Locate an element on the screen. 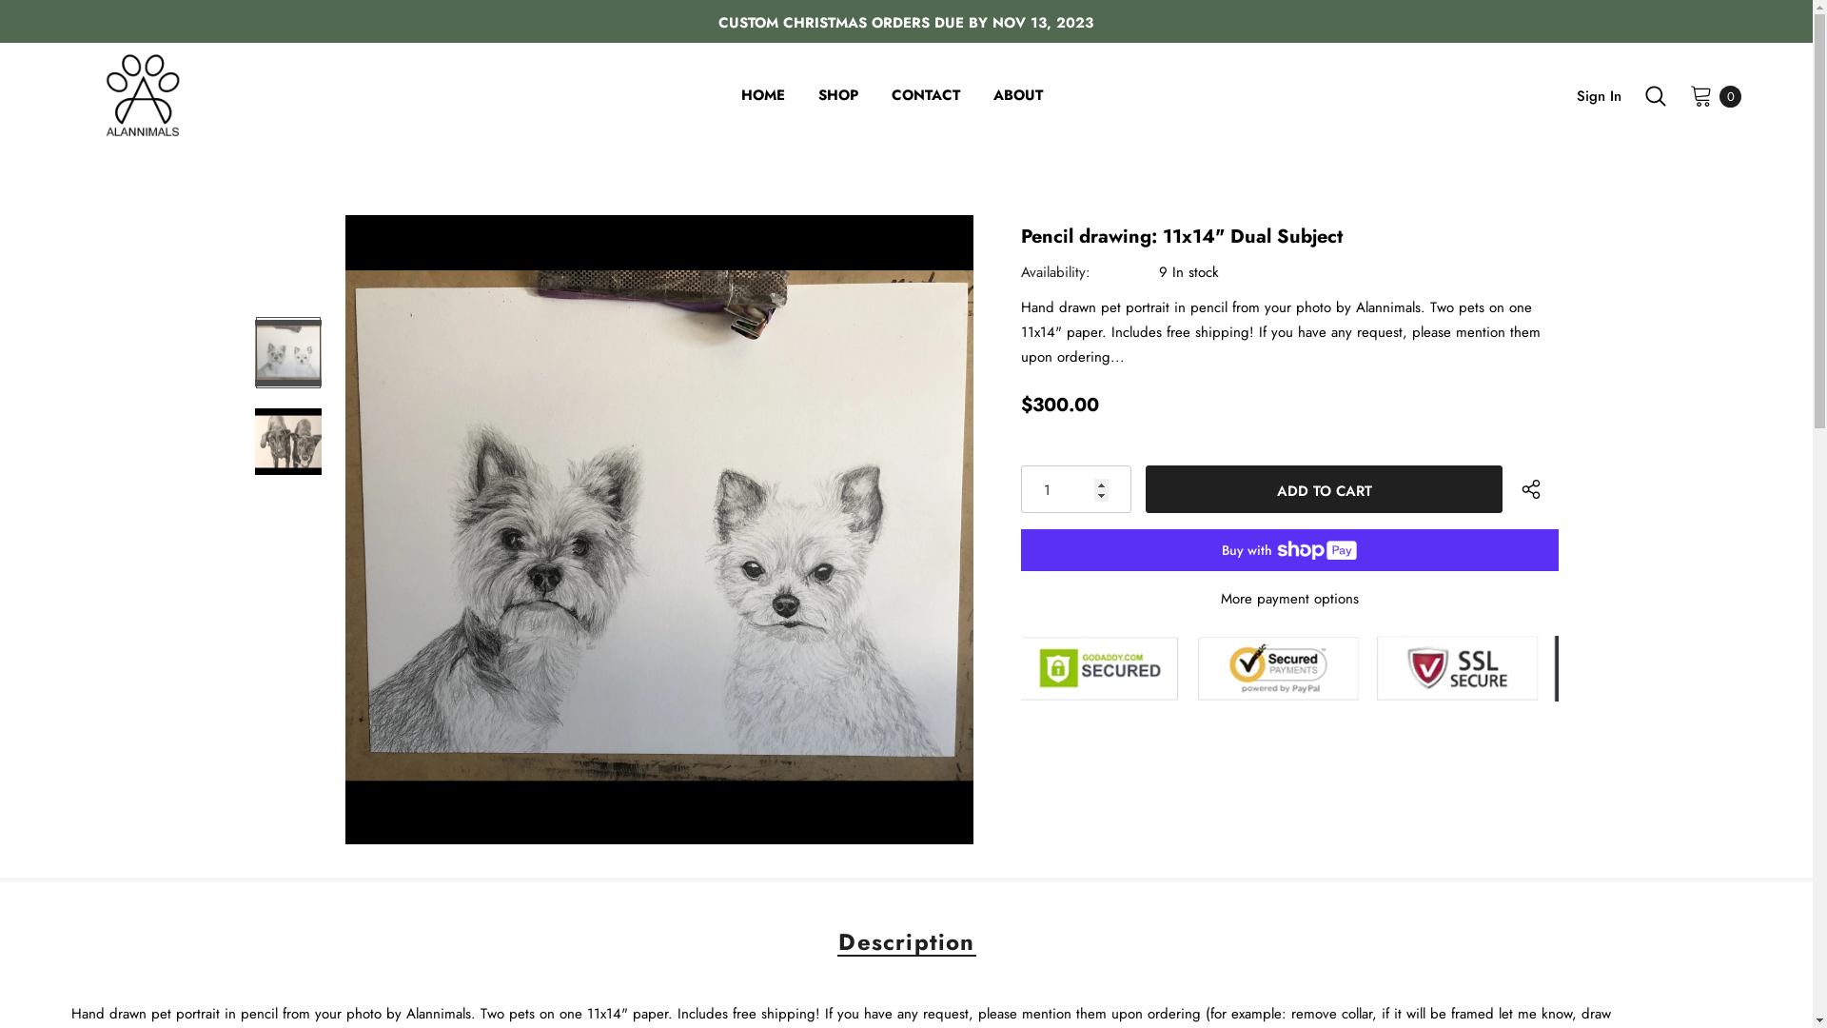  HOME is located at coordinates (763, 97).